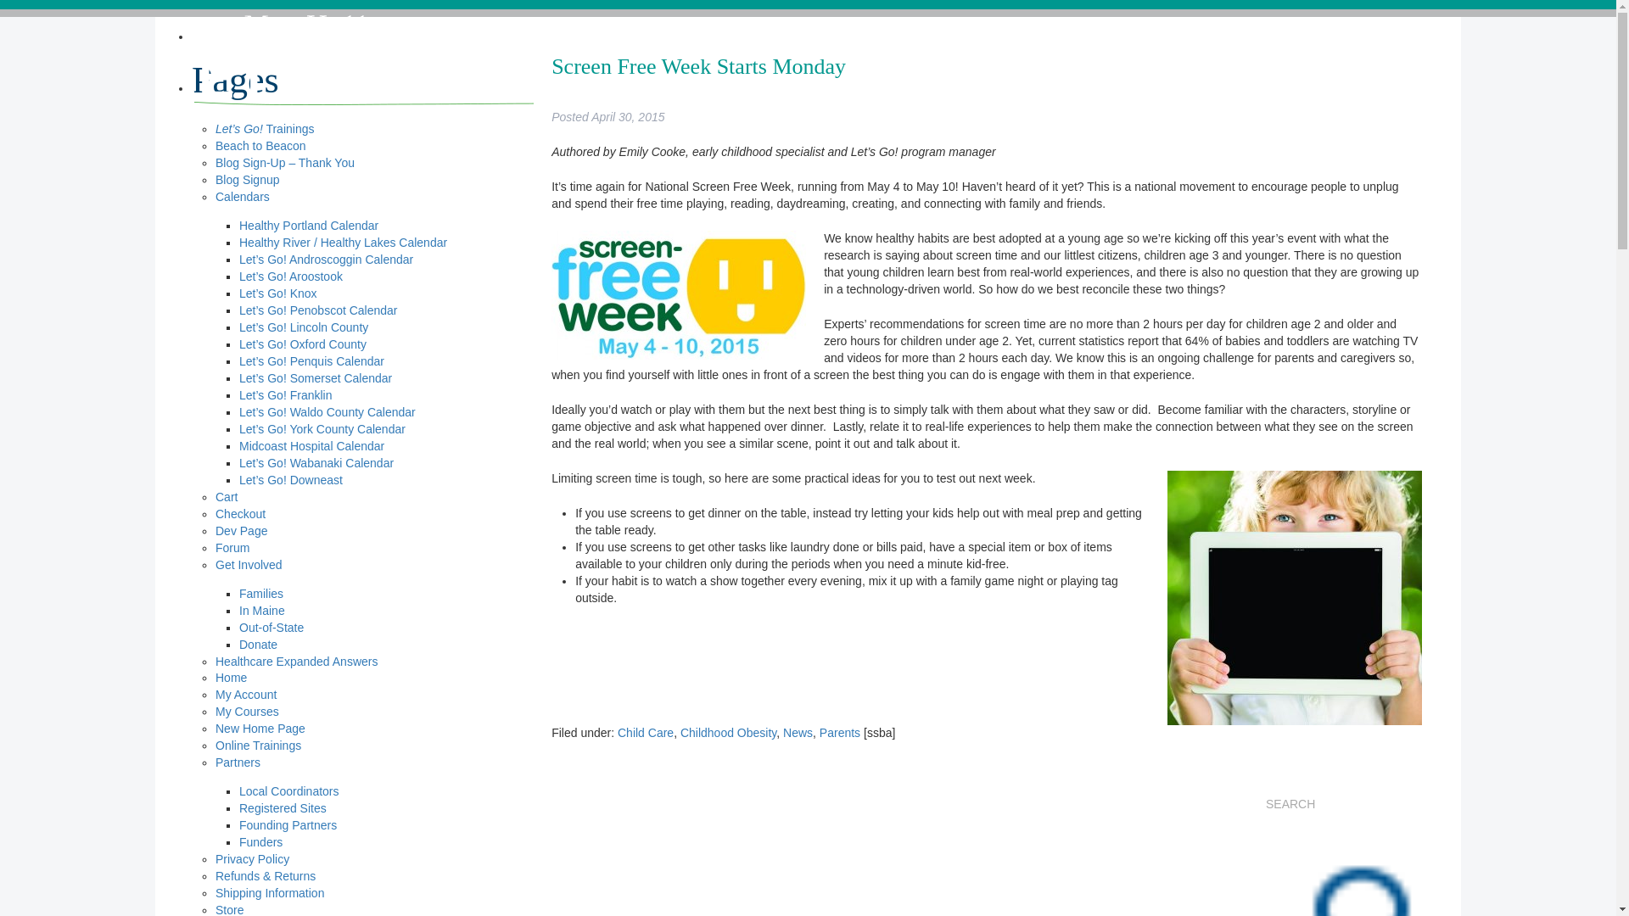 The width and height of the screenshot is (1629, 916). Describe the element at coordinates (231, 677) in the screenshot. I see `Home` at that location.